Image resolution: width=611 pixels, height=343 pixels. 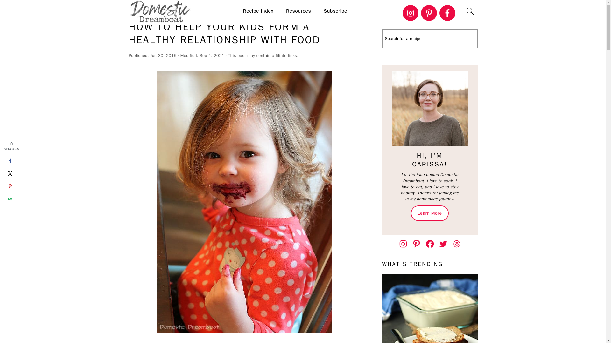 What do you see at coordinates (335, 11) in the screenshot?
I see `Subscribe` at bounding box center [335, 11].